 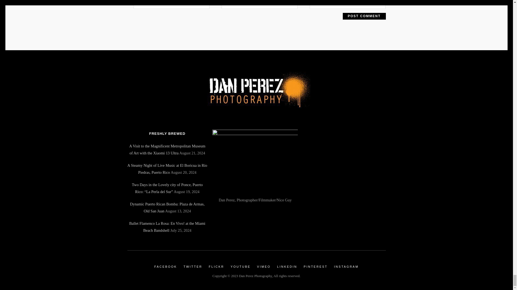 I want to click on Vimeo, so click(x=264, y=267).